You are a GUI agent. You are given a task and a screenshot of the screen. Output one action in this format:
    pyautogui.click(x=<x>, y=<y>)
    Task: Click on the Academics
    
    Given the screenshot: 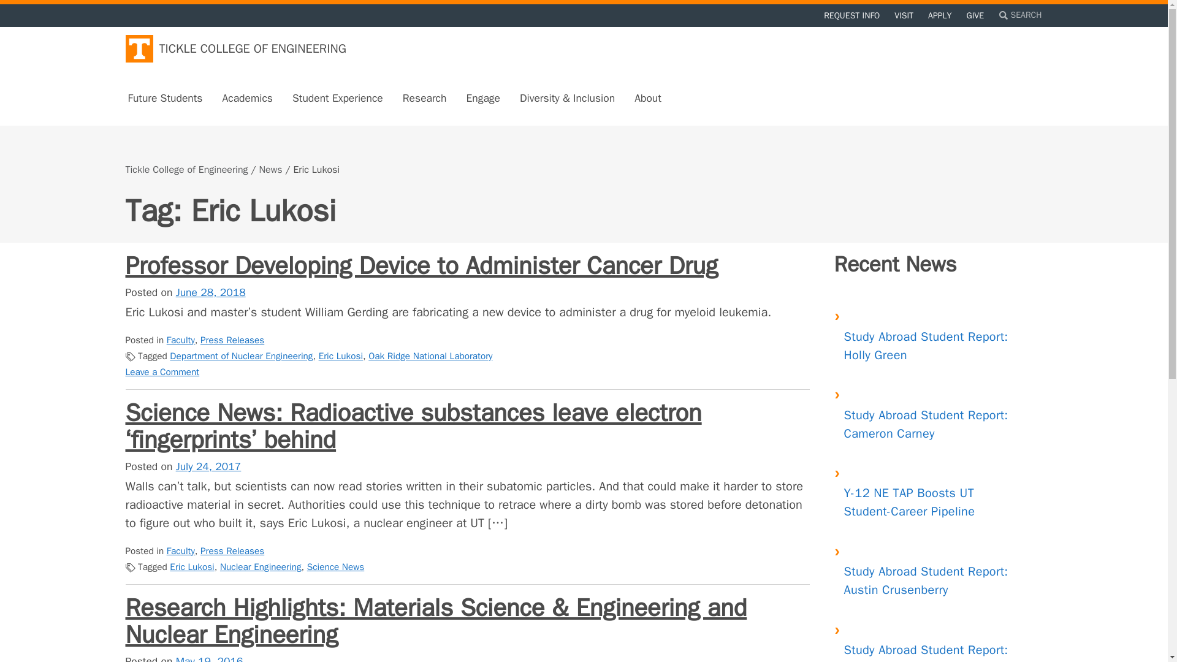 What is the action you would take?
    pyautogui.click(x=246, y=98)
    